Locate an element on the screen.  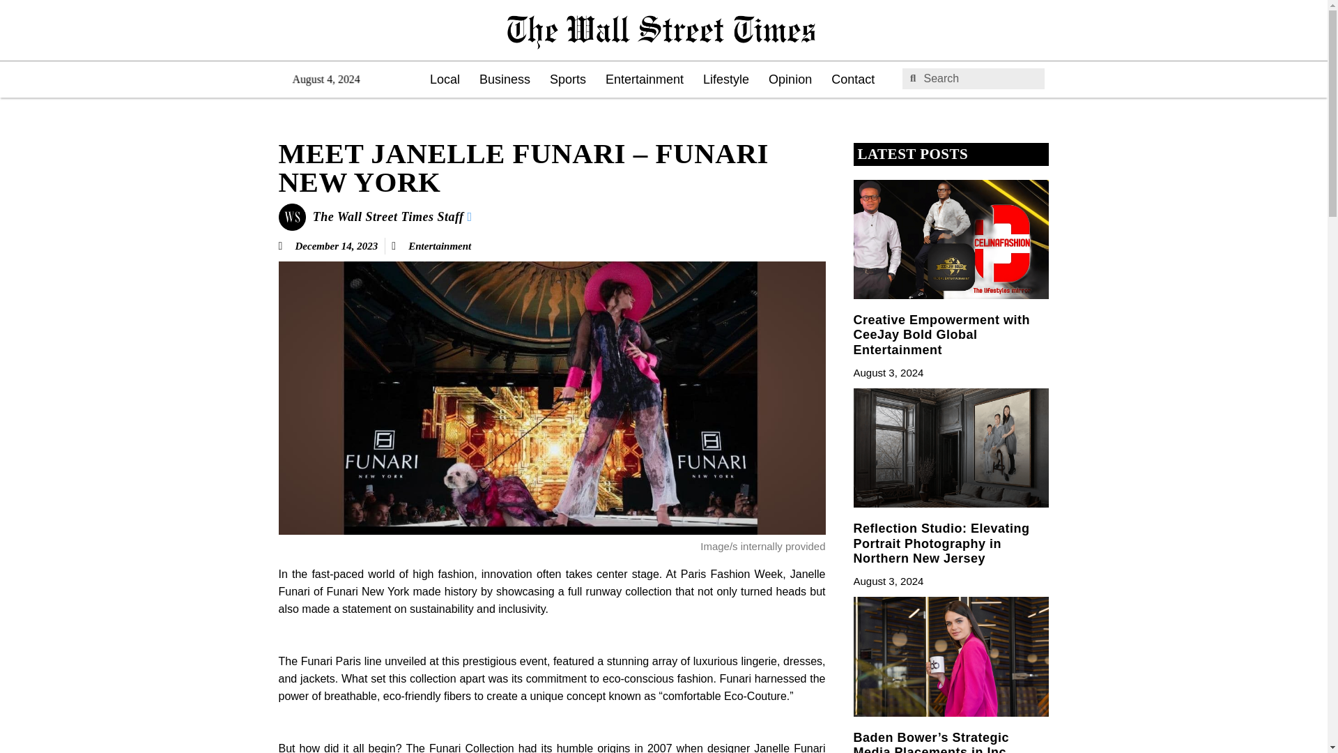
Contact is located at coordinates (853, 79).